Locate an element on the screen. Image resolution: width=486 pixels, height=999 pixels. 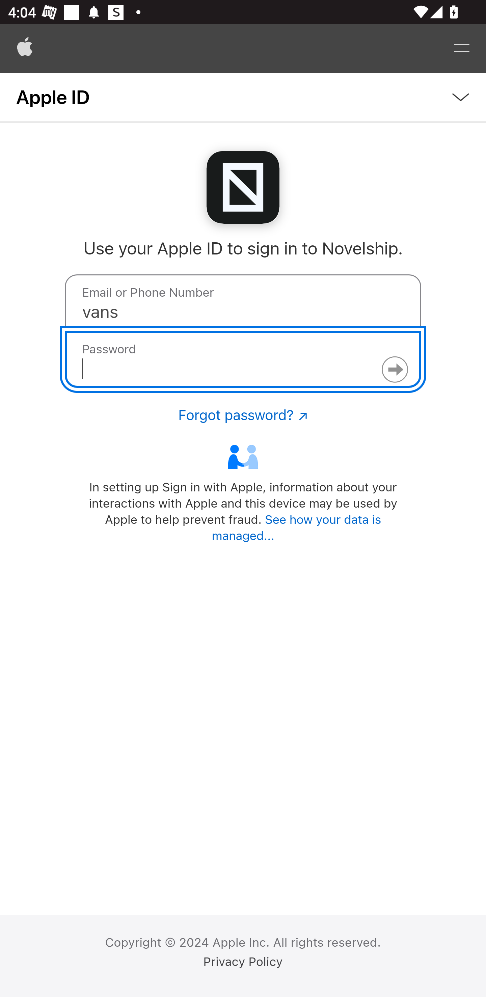
Privacy Policy is located at coordinates (243, 962).